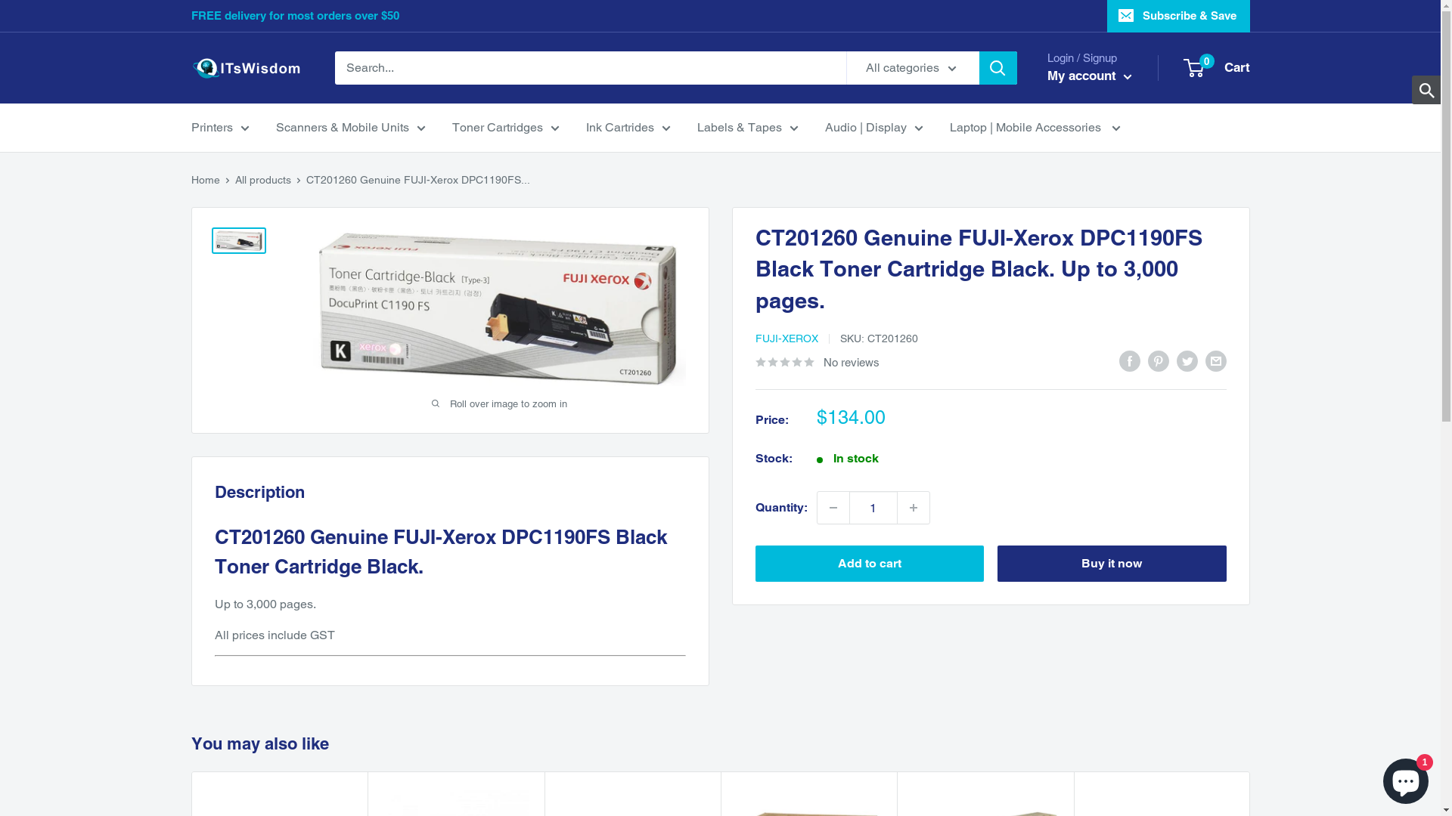  I want to click on FUJI-XEROX, so click(786, 338).